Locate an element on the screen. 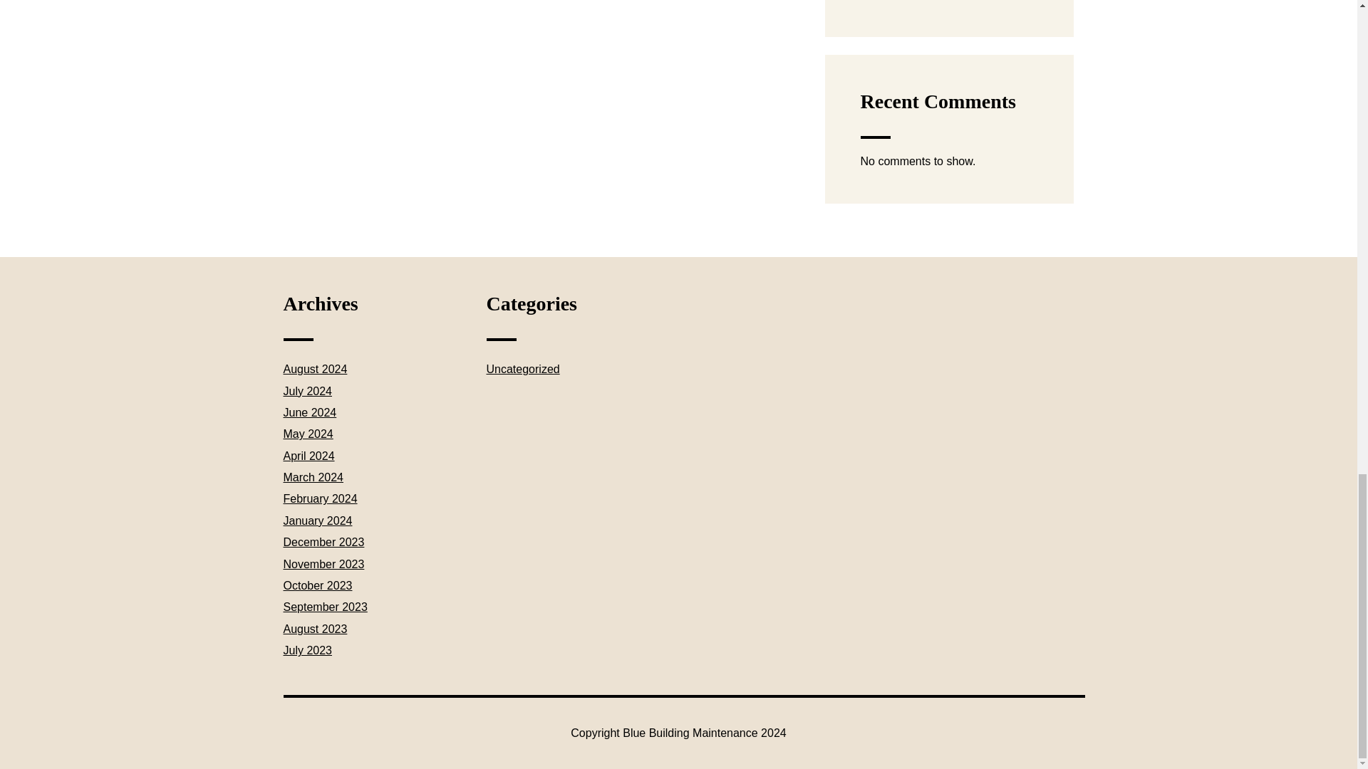  March 2024 is located at coordinates (313, 477).